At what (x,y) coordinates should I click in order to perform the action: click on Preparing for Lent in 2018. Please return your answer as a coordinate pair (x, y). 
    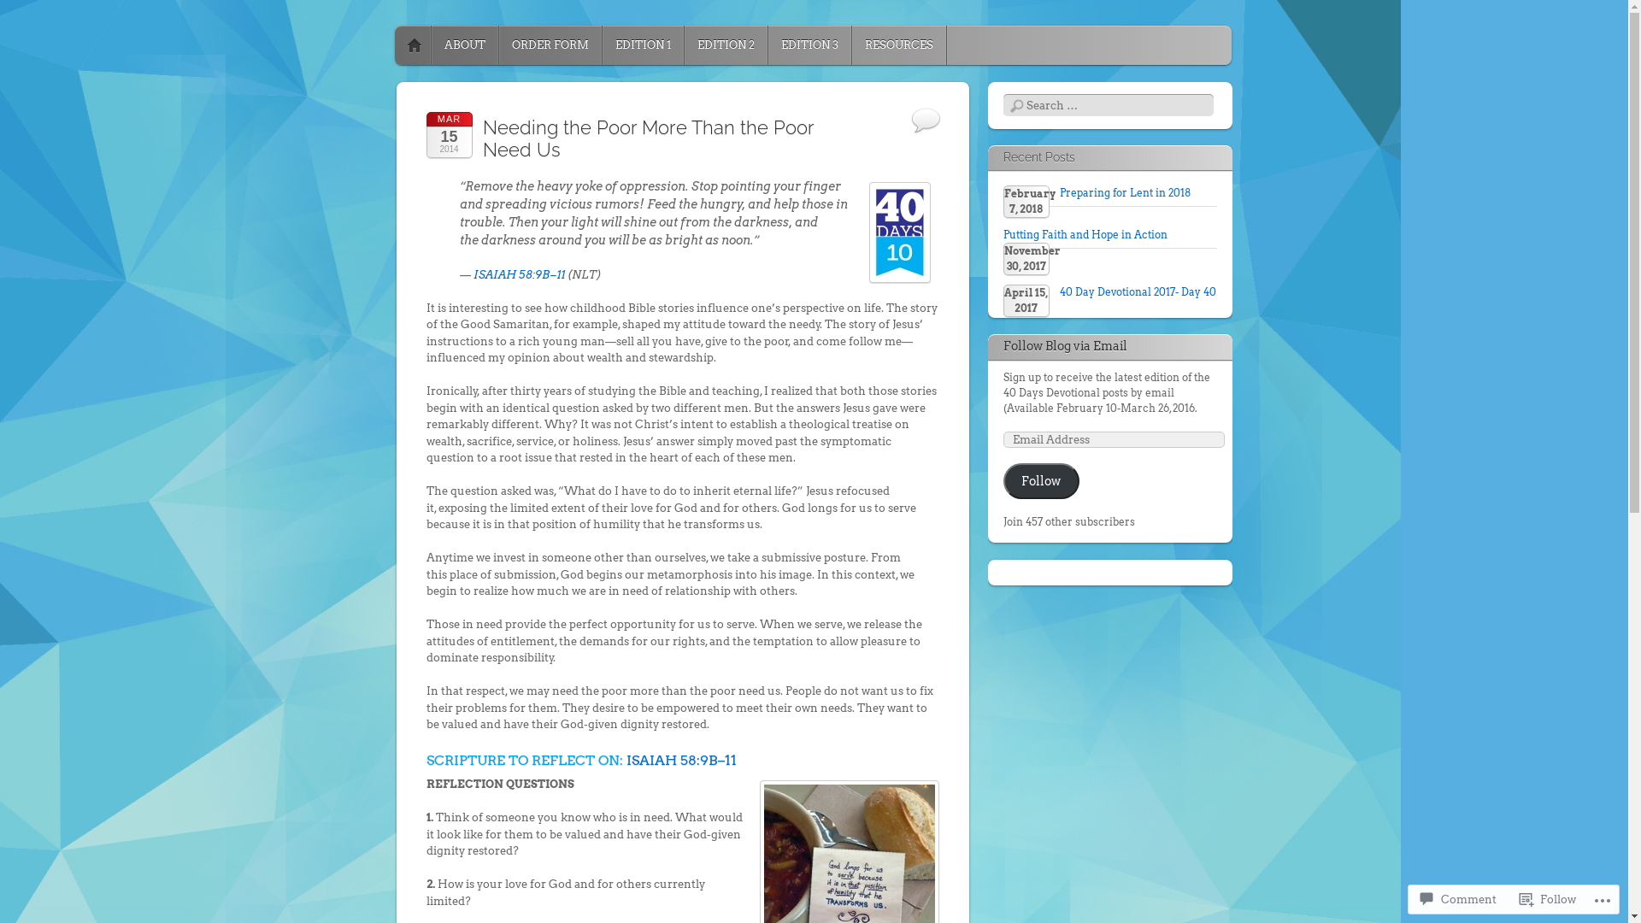
    Looking at the image, I should click on (1125, 193).